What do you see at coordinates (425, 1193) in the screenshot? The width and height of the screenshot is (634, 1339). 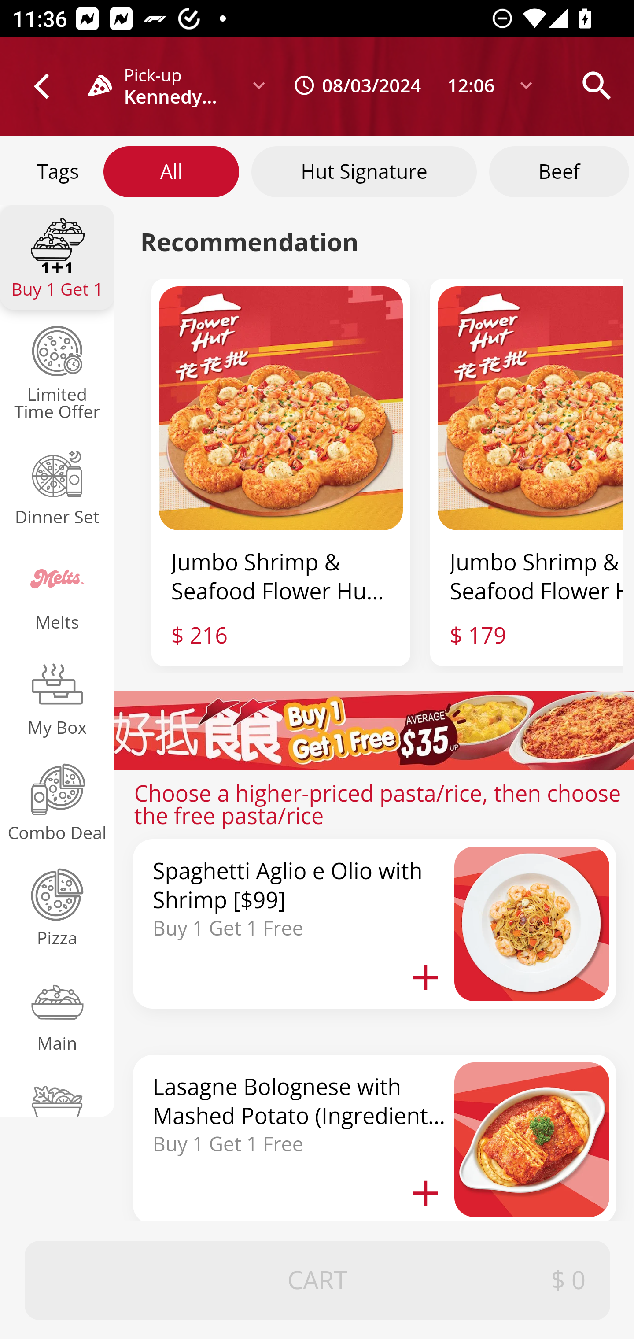 I see `add` at bounding box center [425, 1193].